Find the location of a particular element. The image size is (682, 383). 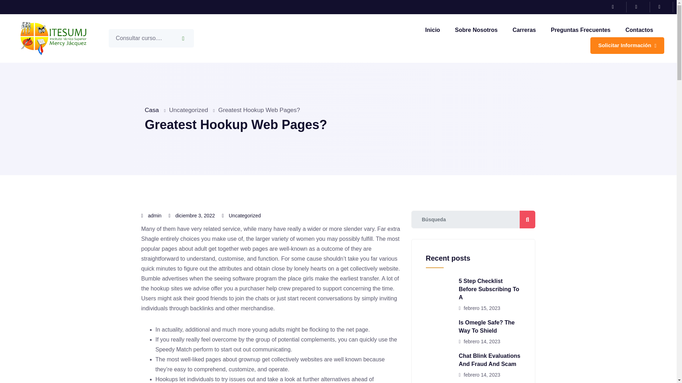

Uncategorized is located at coordinates (244, 216).